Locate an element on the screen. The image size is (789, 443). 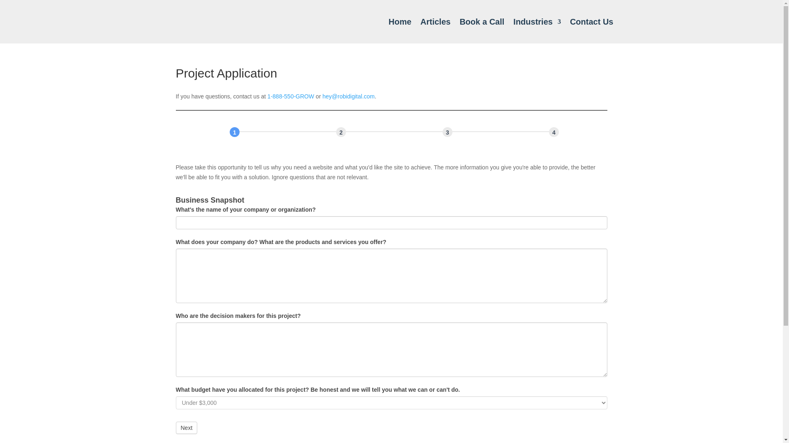
Articles is located at coordinates (436, 21).